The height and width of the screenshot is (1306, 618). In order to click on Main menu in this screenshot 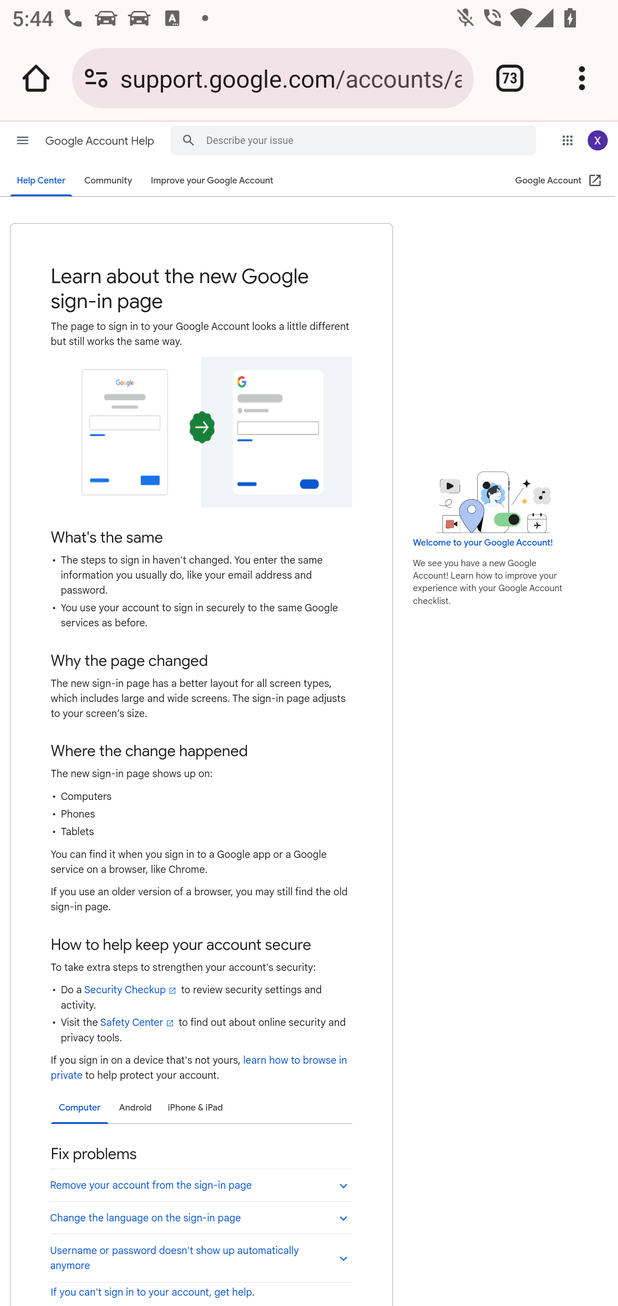, I will do `click(23, 140)`.